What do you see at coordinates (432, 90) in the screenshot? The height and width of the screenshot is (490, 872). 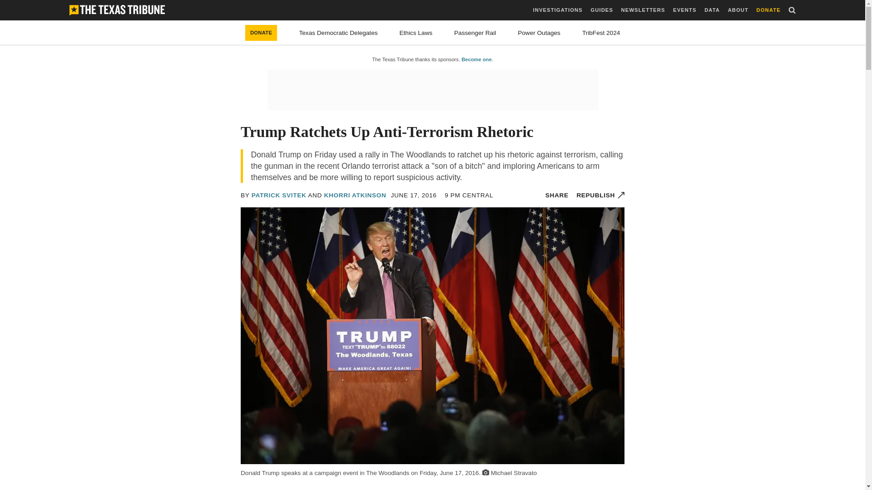 I see `3rd party ad content` at bounding box center [432, 90].